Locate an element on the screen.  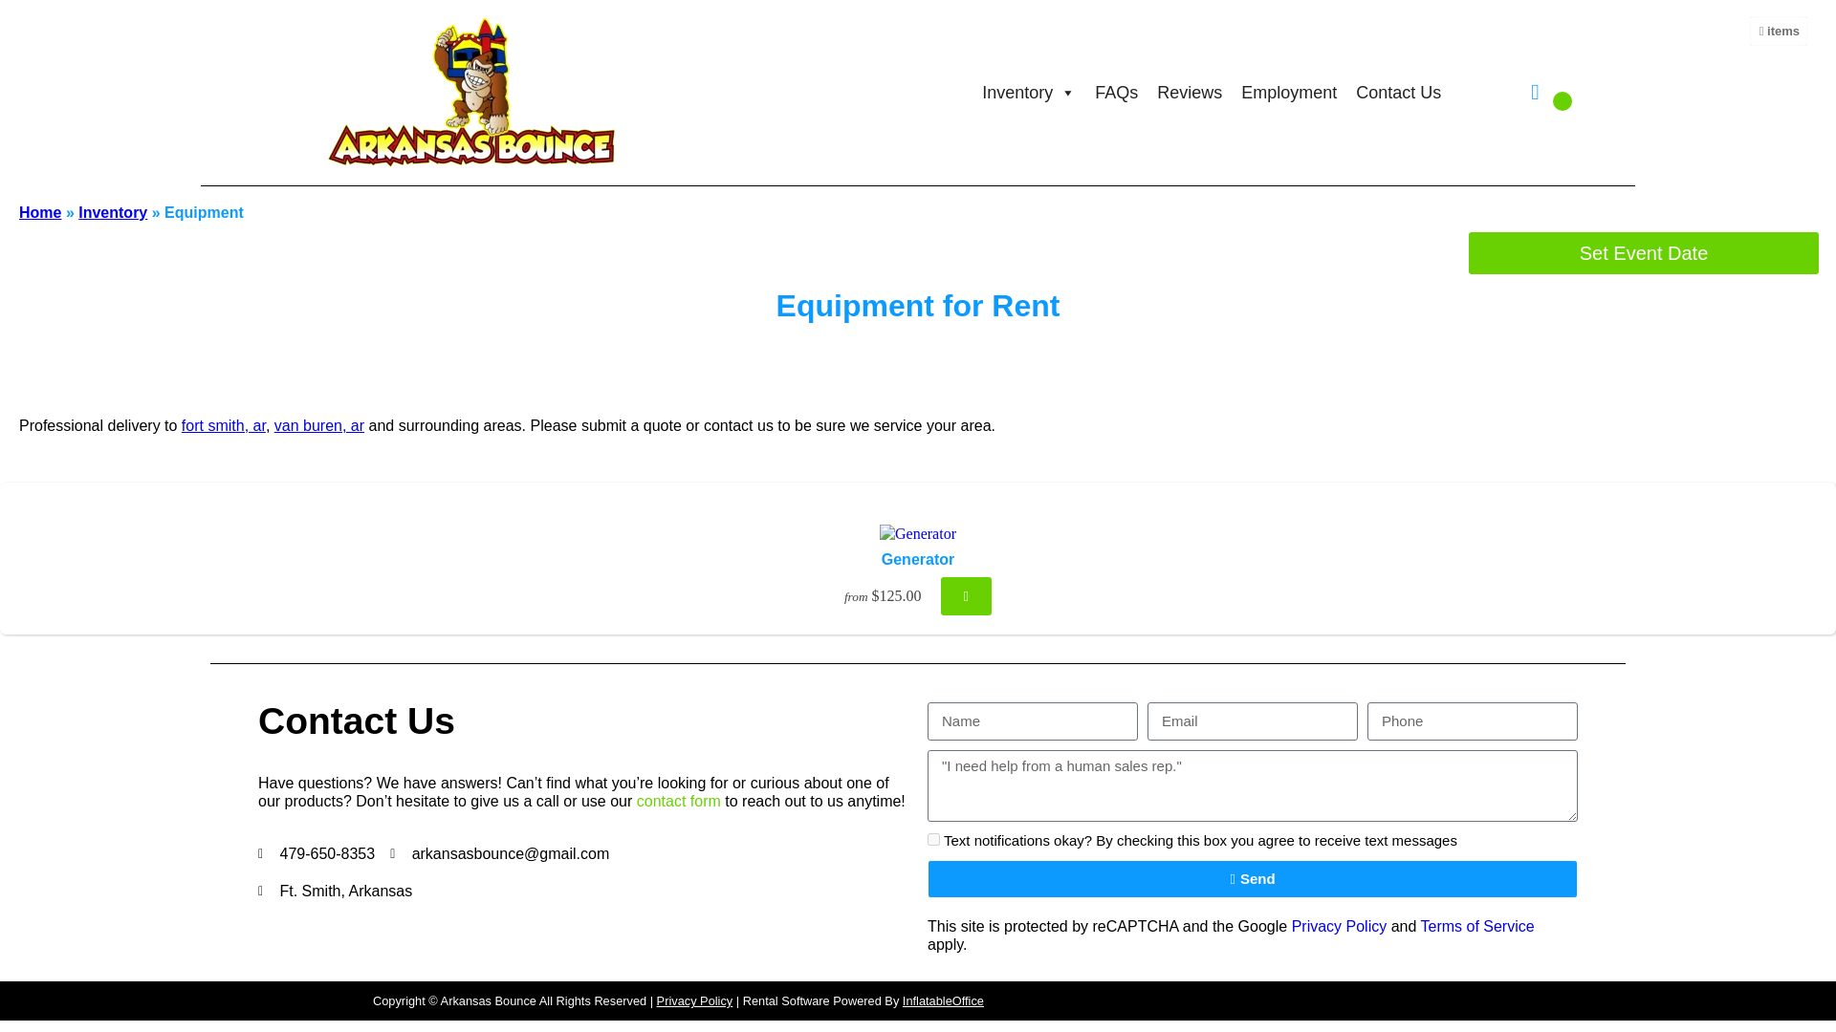
Contact Us is located at coordinates (1398, 92).